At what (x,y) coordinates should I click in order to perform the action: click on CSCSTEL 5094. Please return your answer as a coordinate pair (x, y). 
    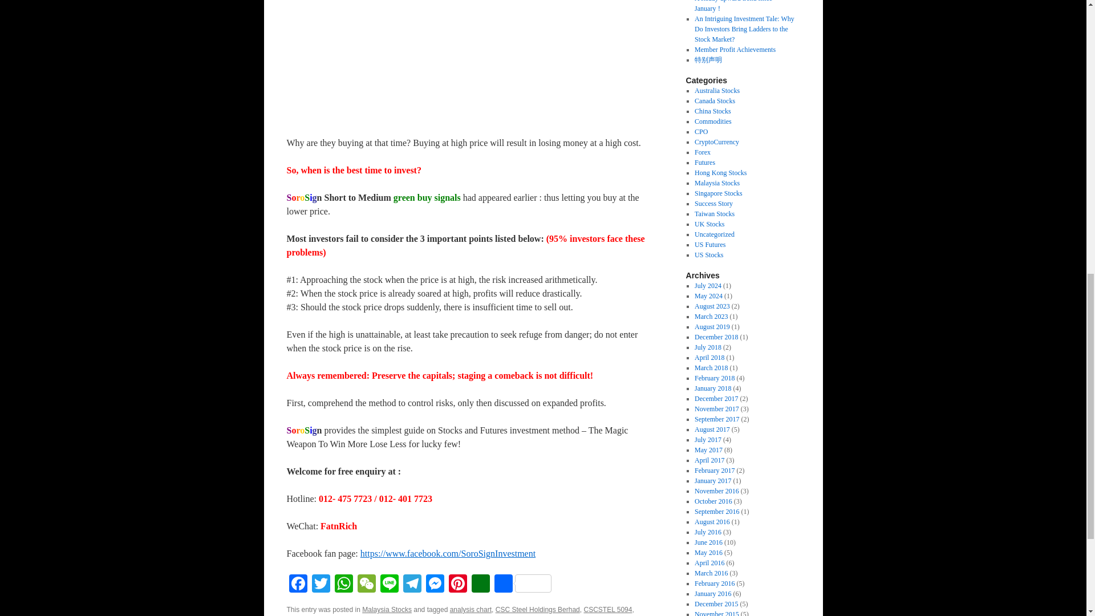
    Looking at the image, I should click on (607, 609).